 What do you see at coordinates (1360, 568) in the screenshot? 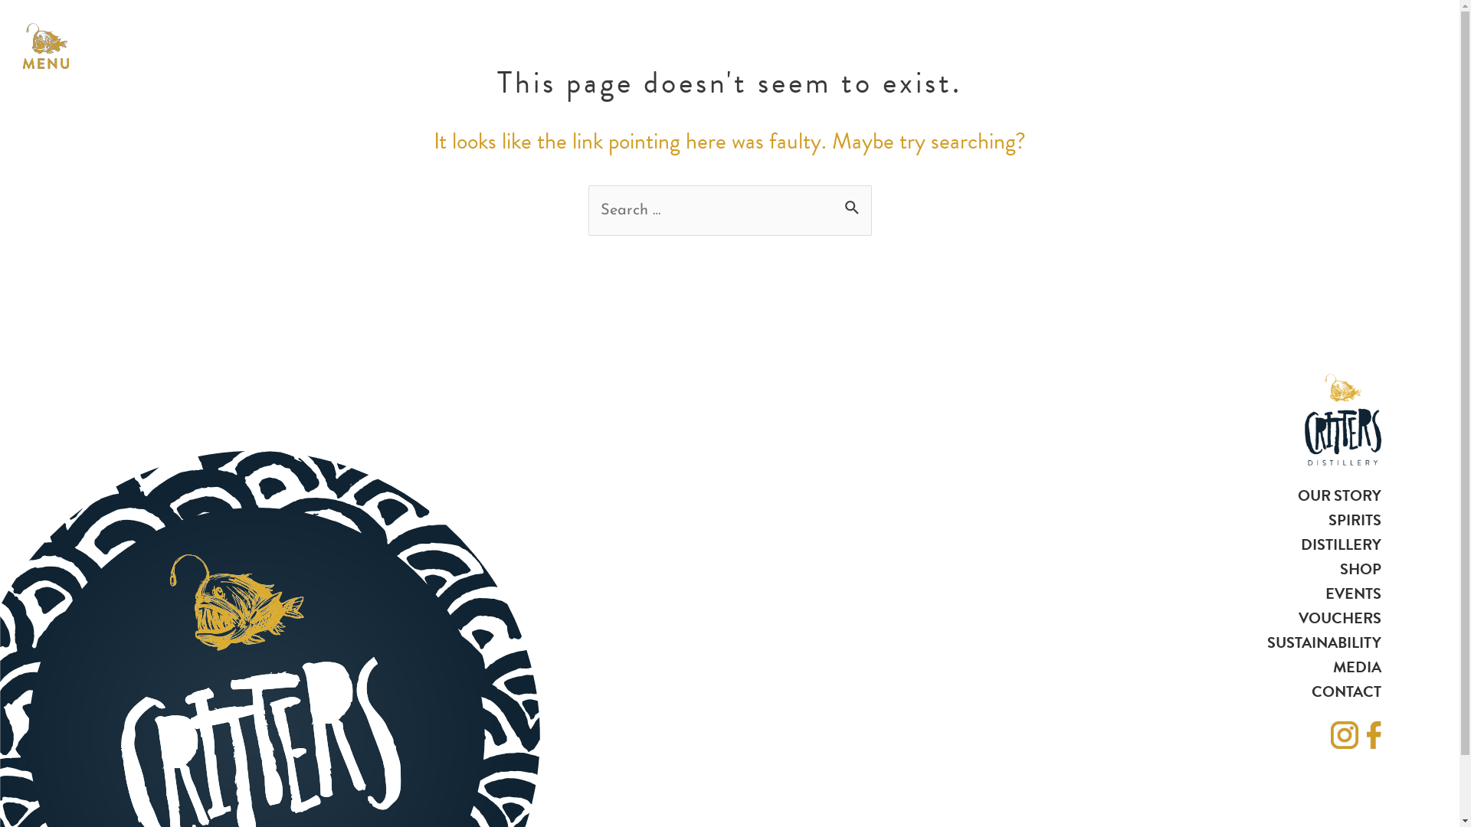
I see `SHOP` at bounding box center [1360, 568].